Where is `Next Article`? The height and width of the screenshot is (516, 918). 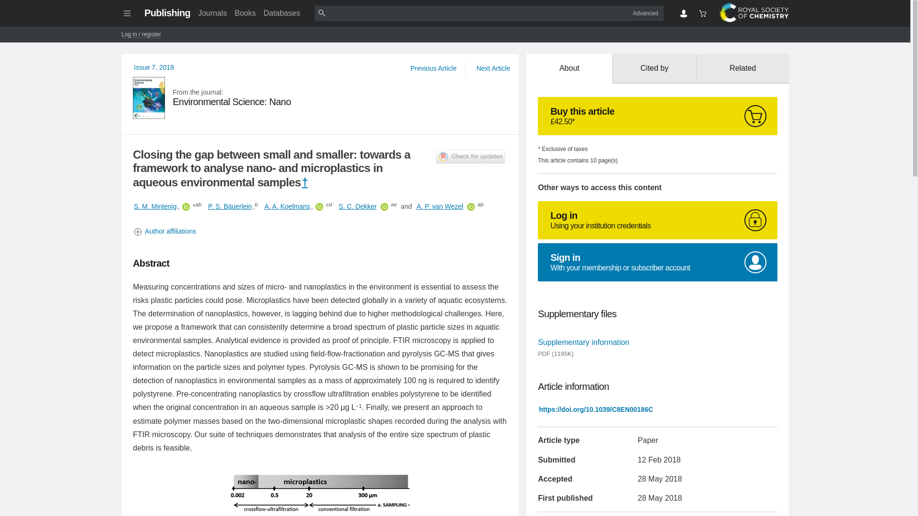
Next Article is located at coordinates (492, 68).